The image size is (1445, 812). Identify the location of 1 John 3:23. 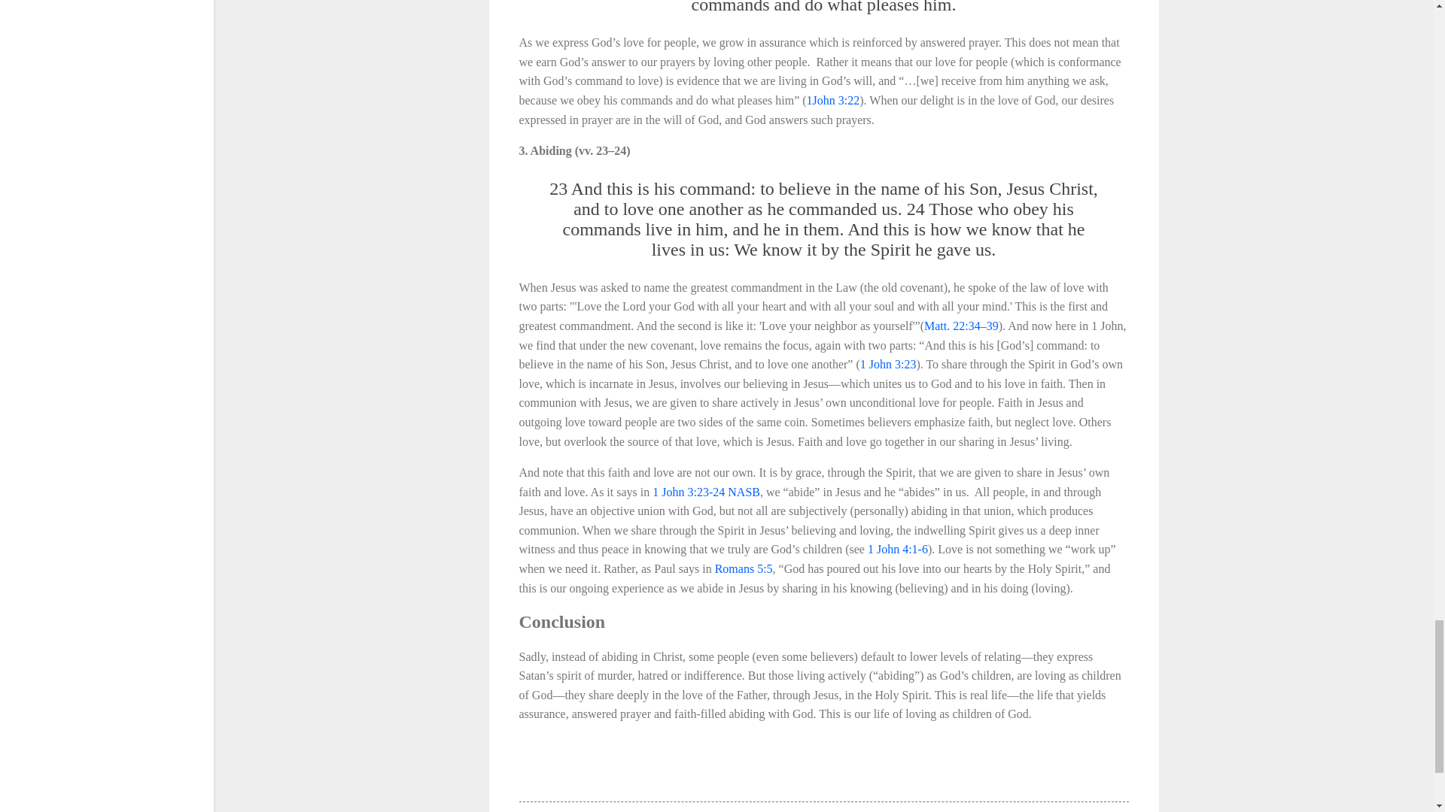
(888, 364).